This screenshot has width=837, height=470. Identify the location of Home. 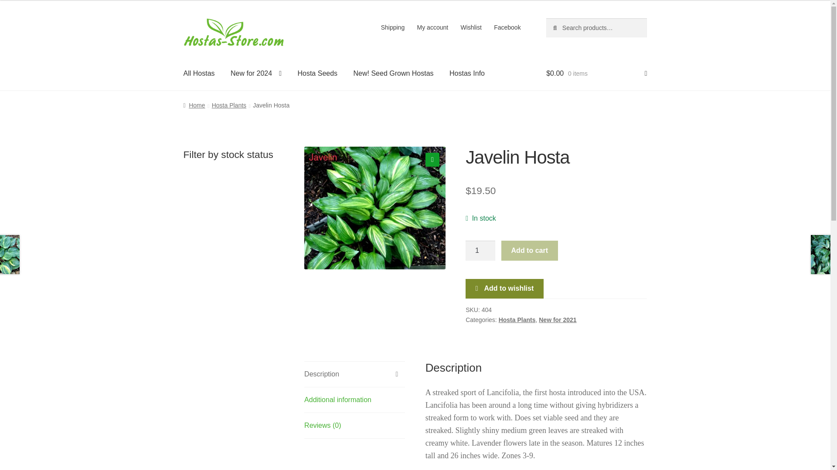
(194, 105).